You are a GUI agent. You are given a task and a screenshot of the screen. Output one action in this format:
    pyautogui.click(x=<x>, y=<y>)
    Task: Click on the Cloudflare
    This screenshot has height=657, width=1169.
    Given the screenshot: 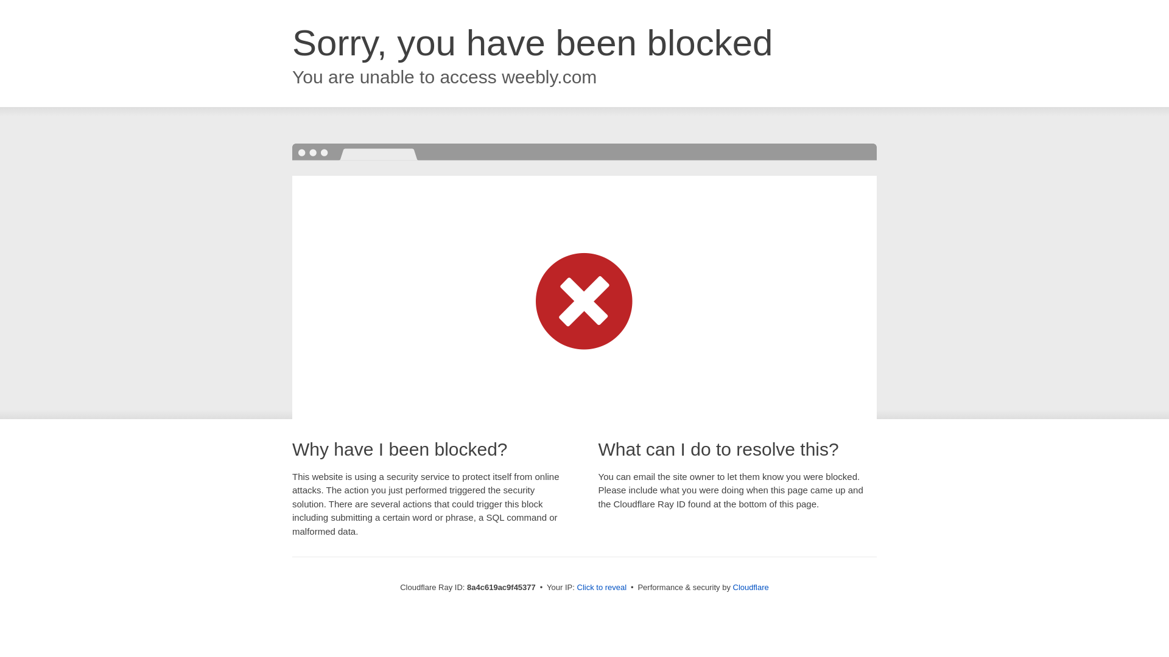 What is the action you would take?
    pyautogui.click(x=751, y=587)
    